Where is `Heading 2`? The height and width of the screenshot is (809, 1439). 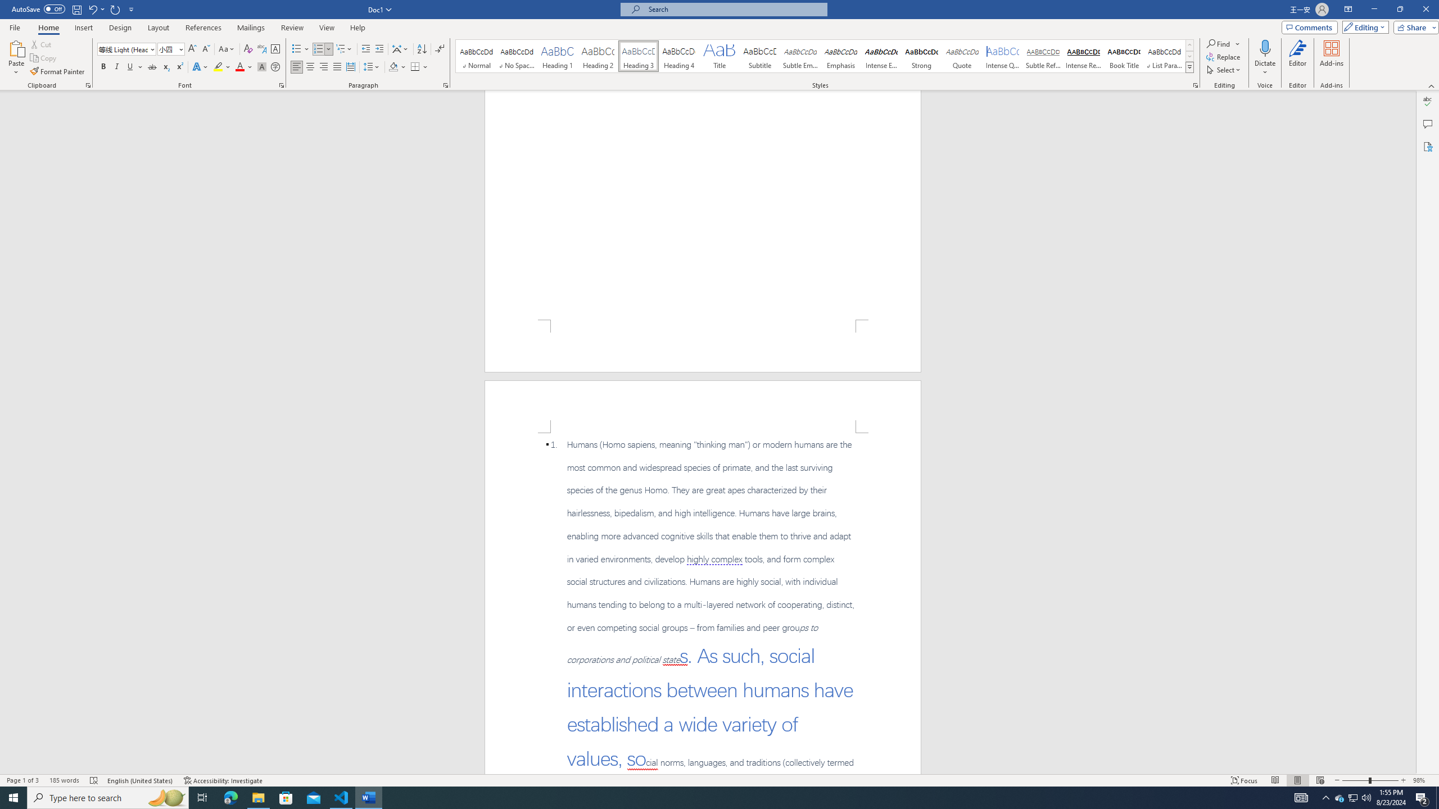 Heading 2 is located at coordinates (598, 56).